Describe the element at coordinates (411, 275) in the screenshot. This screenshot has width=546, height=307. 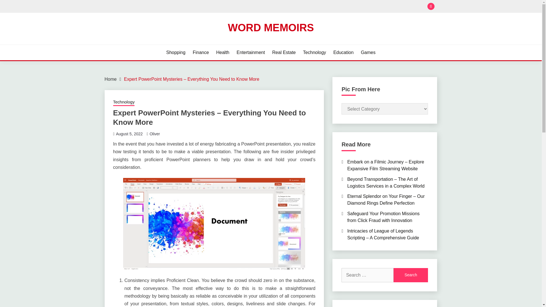
I see `Search` at that location.